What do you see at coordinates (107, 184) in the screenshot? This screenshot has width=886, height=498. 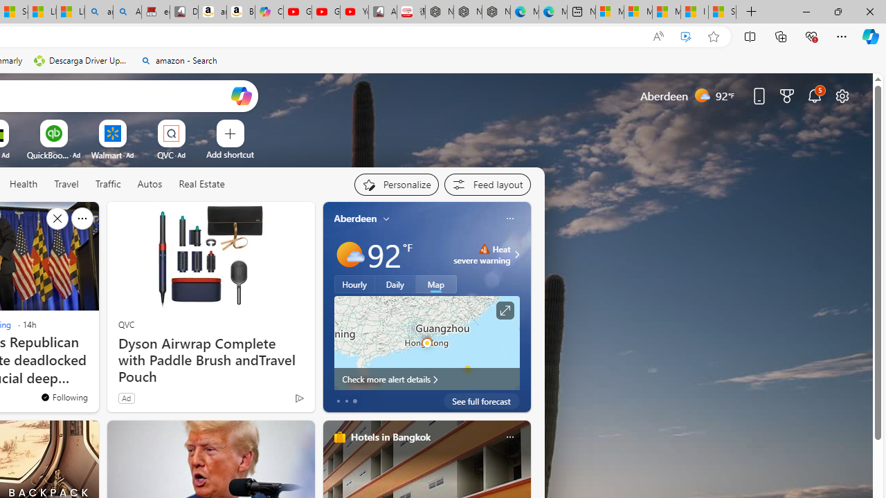 I see `Traffic` at bounding box center [107, 184].